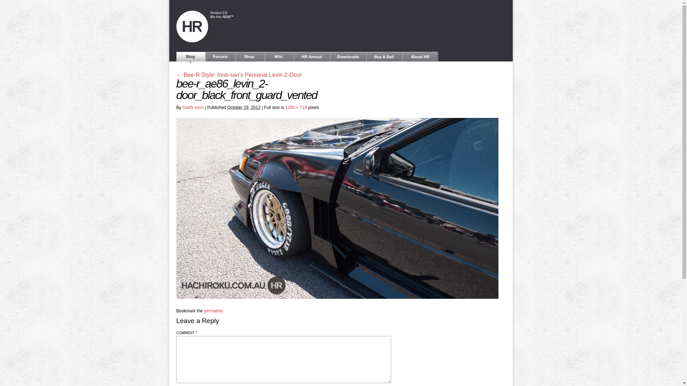  What do you see at coordinates (311, 58) in the screenshot?
I see ` ` at bounding box center [311, 58].